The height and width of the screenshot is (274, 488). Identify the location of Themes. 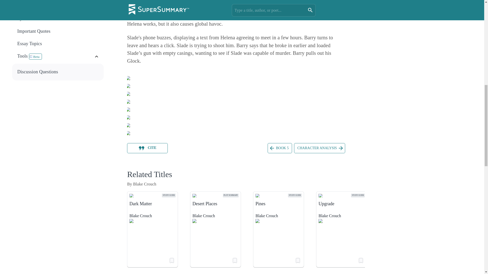
(58, 6).